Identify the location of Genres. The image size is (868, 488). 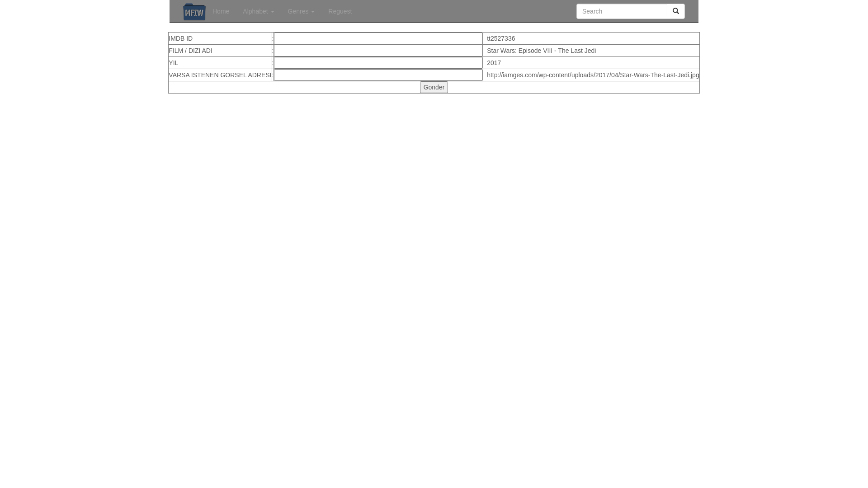
(302, 11).